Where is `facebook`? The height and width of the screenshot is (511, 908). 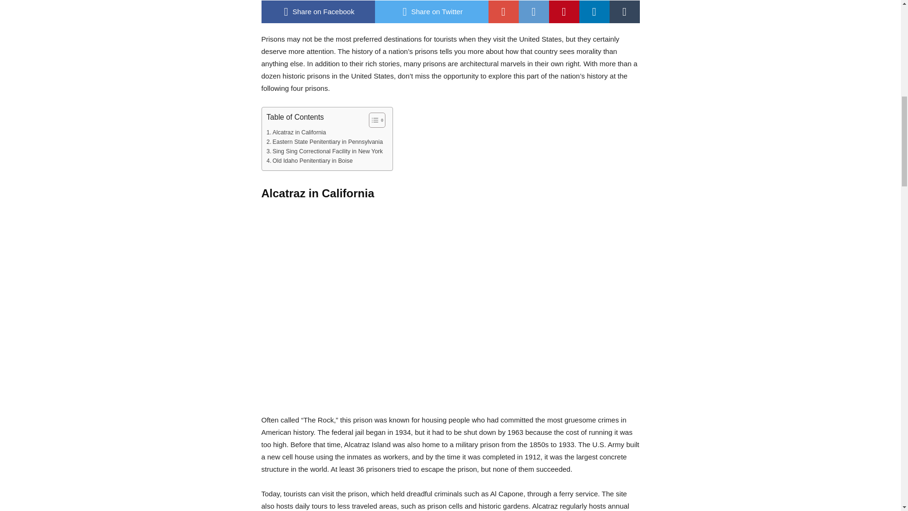
facebook is located at coordinates (318, 11).